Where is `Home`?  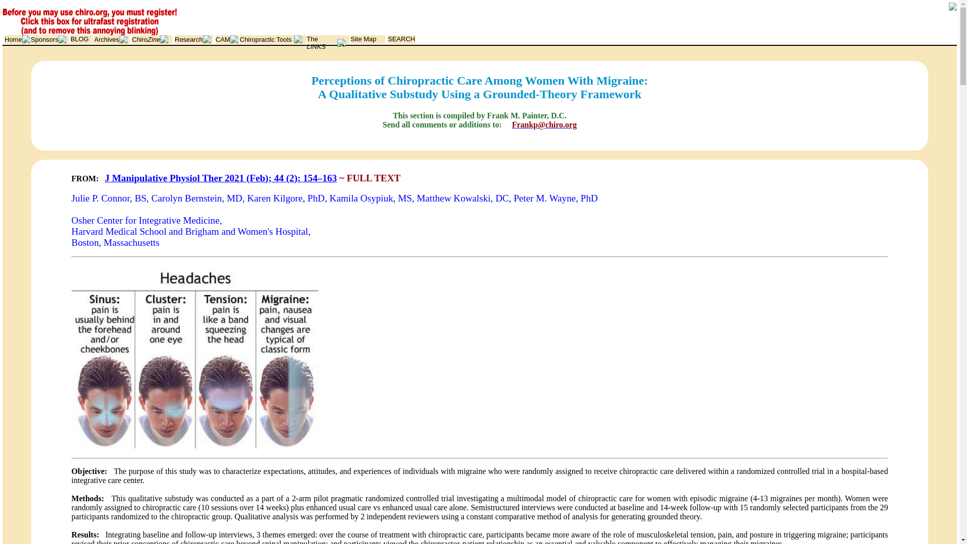
Home is located at coordinates (13, 39).